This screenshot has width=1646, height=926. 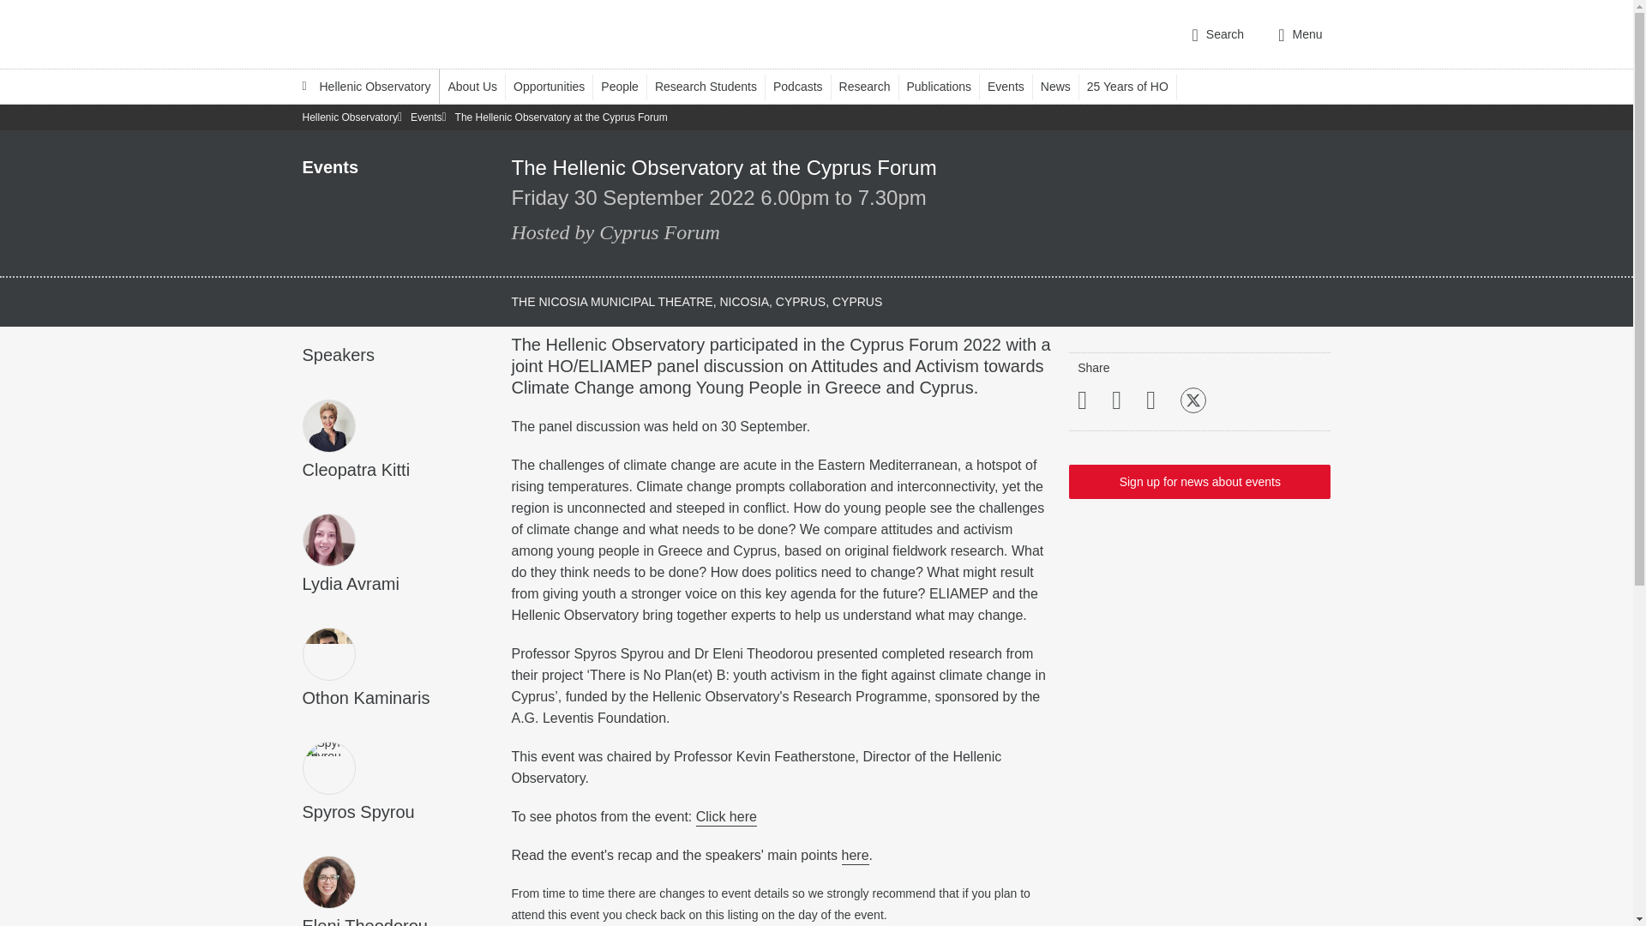 I want to click on 25 Years of HO, so click(x=1135, y=86).